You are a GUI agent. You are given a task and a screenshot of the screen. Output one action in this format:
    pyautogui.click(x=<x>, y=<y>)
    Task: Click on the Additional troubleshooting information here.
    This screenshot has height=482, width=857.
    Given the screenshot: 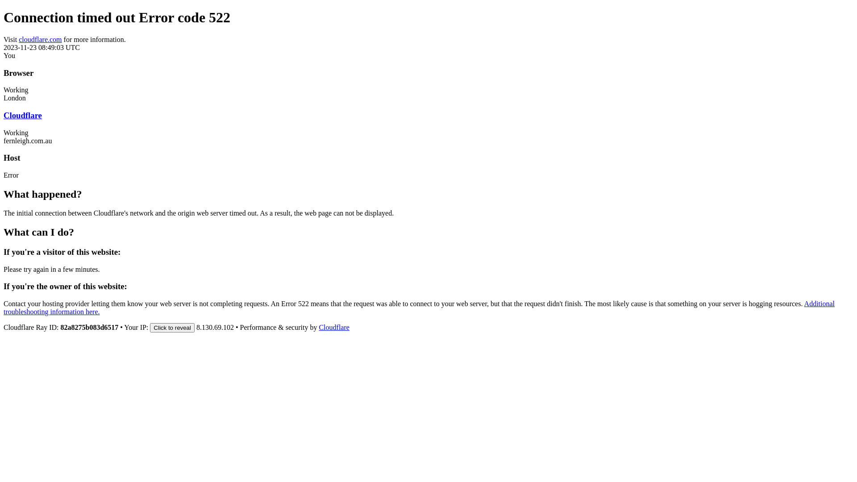 What is the action you would take?
    pyautogui.click(x=419, y=308)
    